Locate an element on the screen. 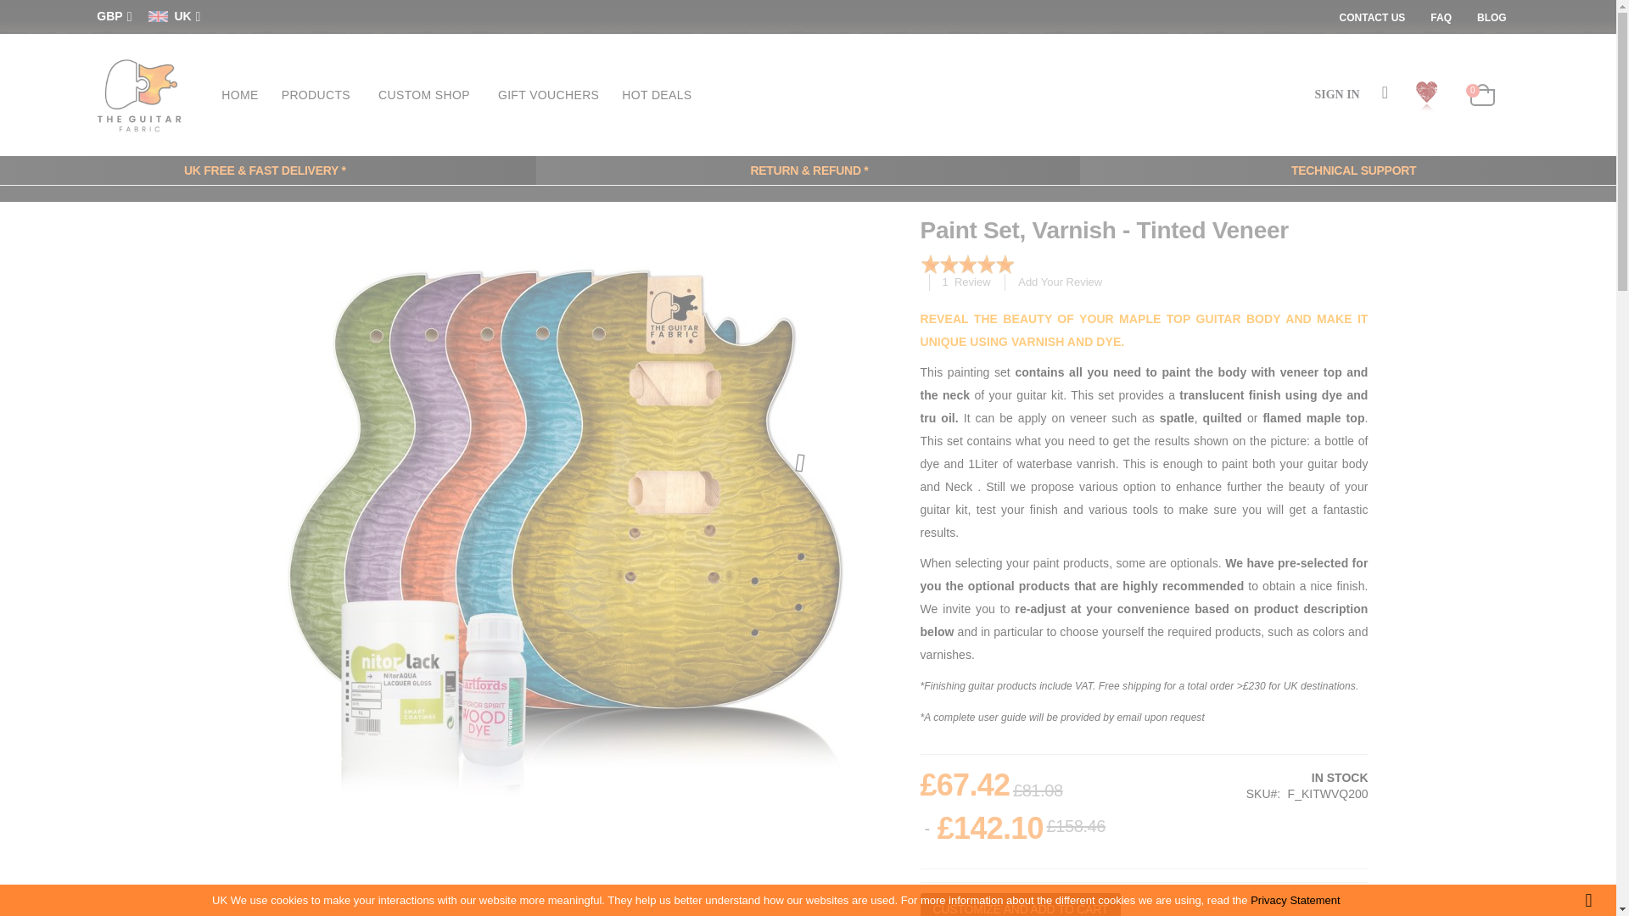 This screenshot has height=916, width=1629. CONTACT US is located at coordinates (1379, 18).